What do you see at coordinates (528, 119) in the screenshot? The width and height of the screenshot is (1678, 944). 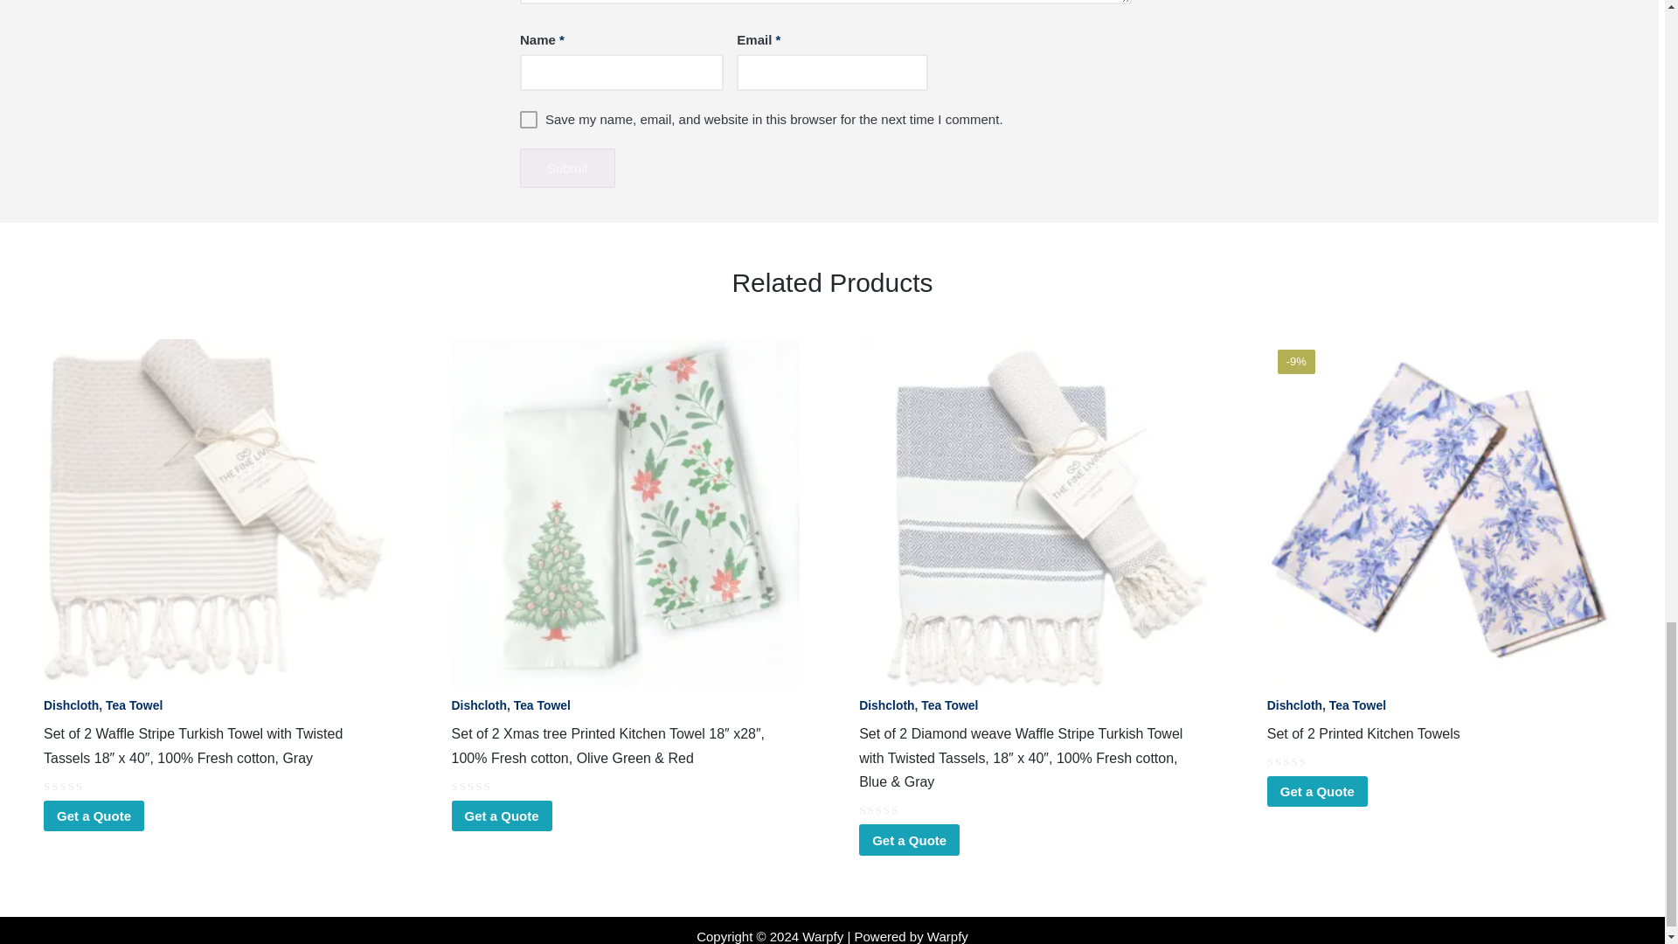 I see `yes` at bounding box center [528, 119].